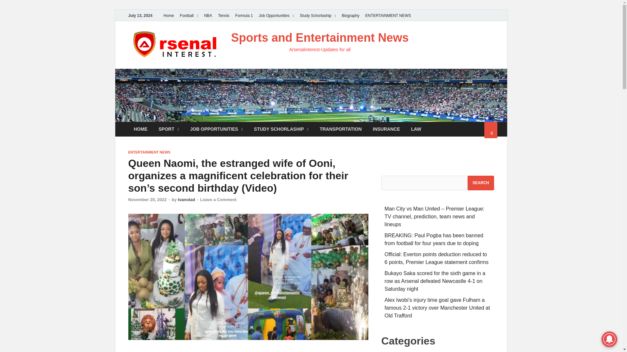 The image size is (627, 352). Describe the element at coordinates (317, 15) in the screenshot. I see `Study Schorlaship` at that location.